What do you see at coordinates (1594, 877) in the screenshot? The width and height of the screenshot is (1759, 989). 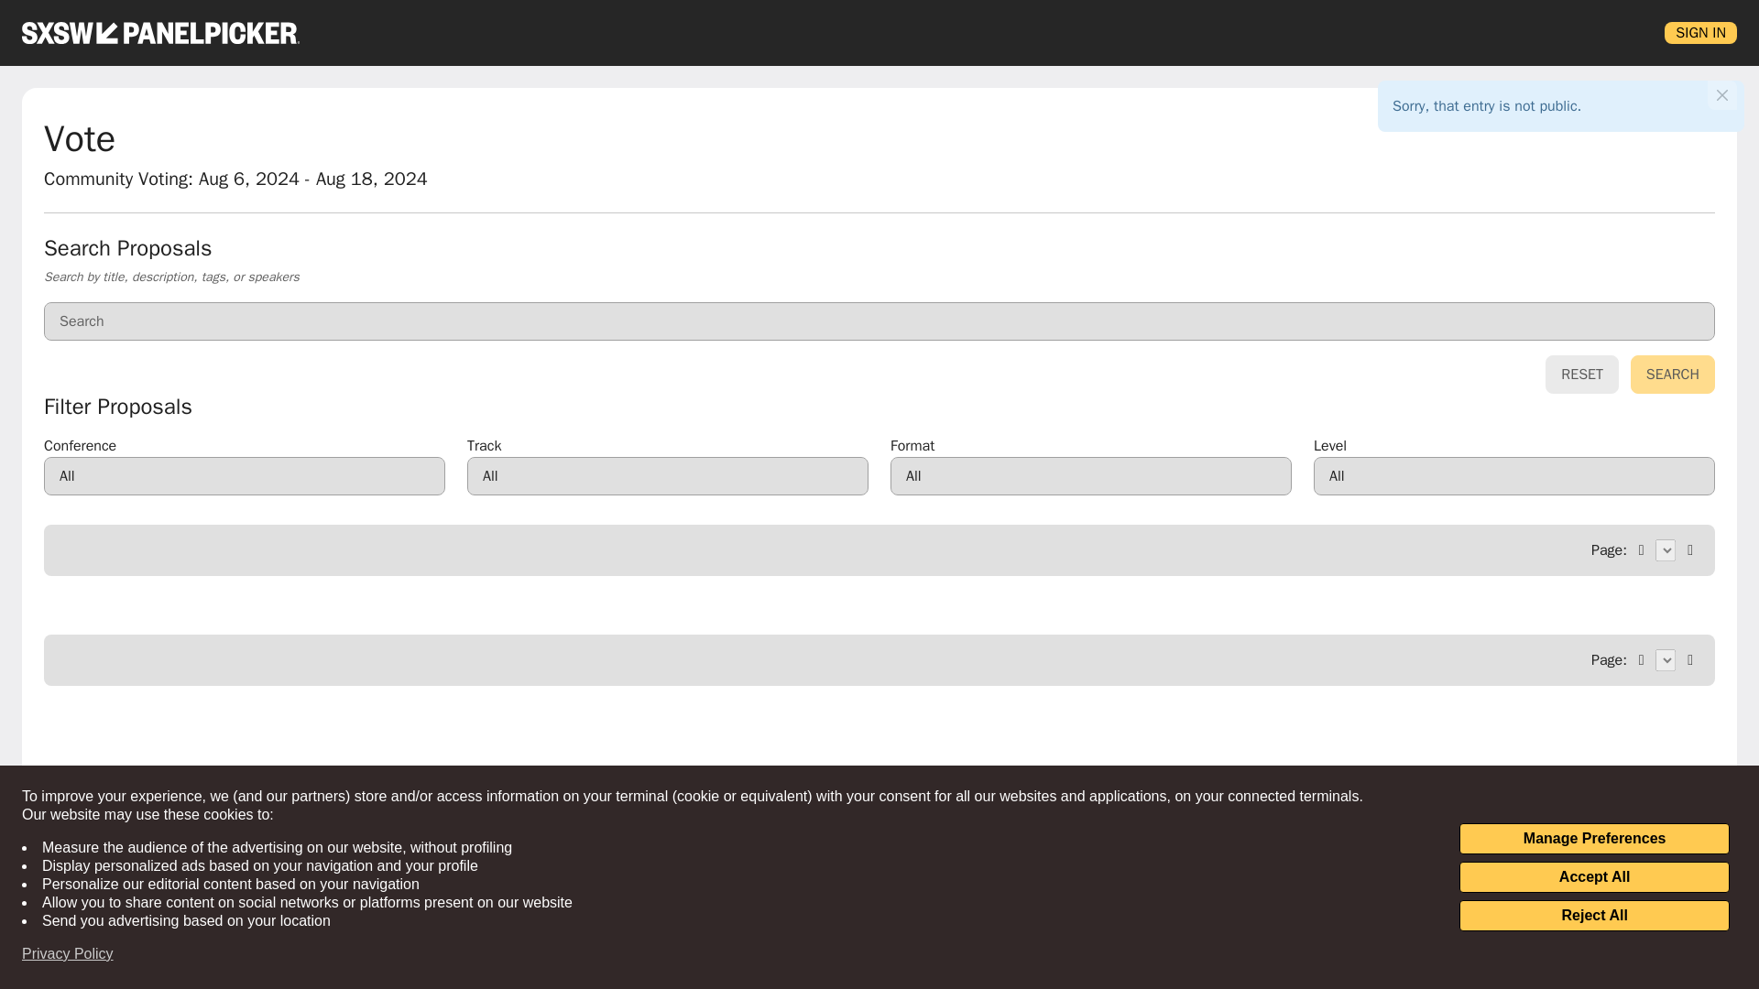 I see `Accept All` at bounding box center [1594, 877].